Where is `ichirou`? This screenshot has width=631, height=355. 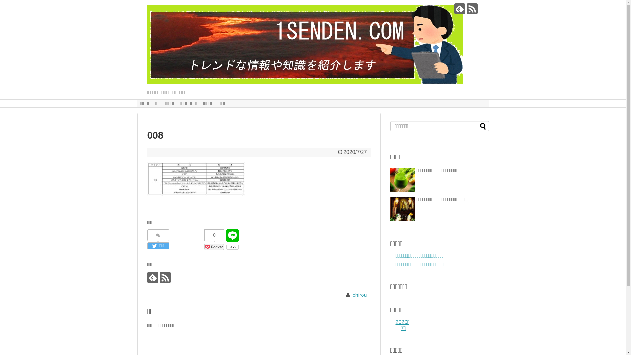 ichirou is located at coordinates (359, 295).